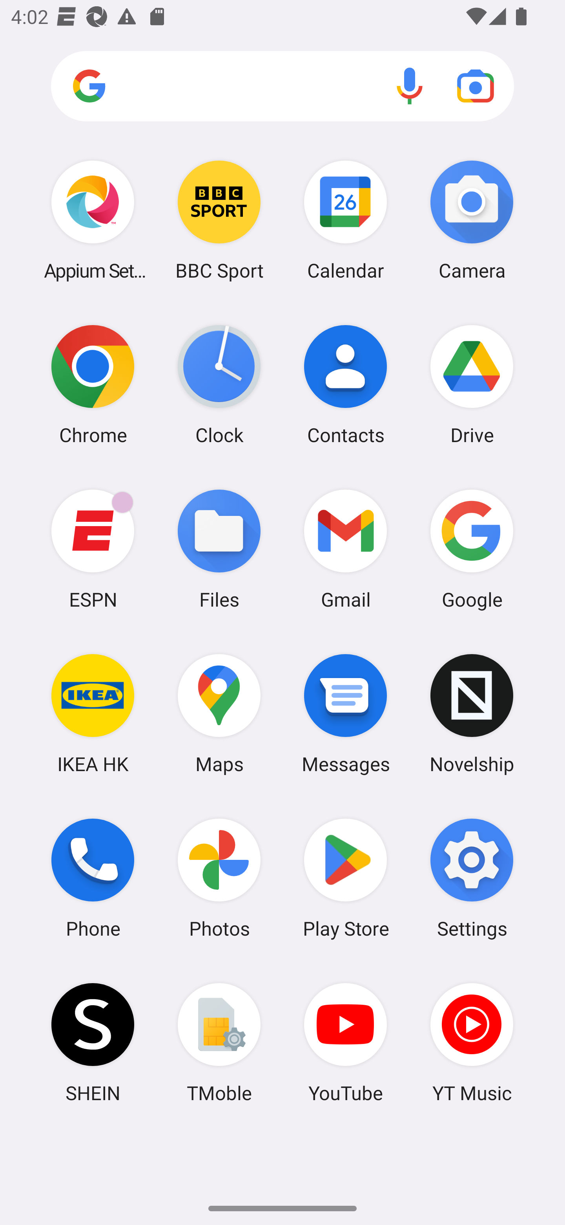 This screenshot has height=1225, width=565. I want to click on Contacts, so click(346, 384).